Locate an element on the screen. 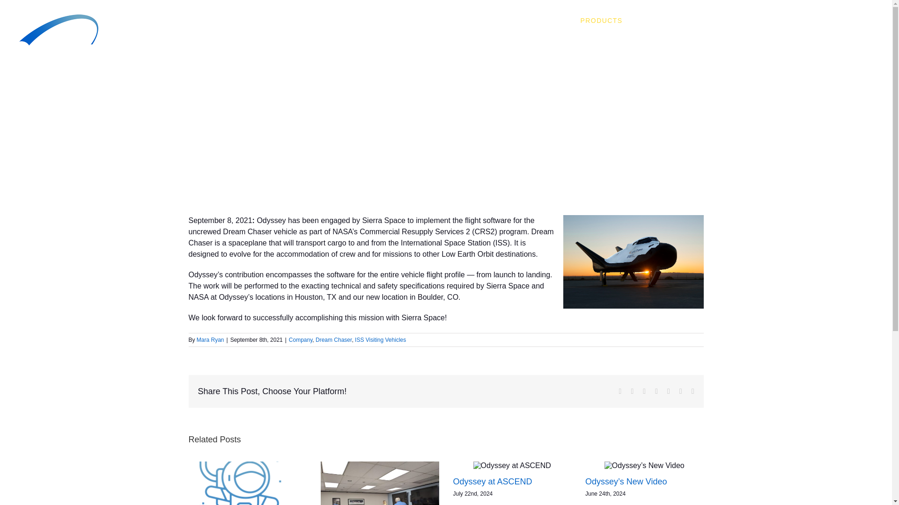 Image resolution: width=899 pixels, height=505 pixels. CONTACT US is located at coordinates (838, 20).